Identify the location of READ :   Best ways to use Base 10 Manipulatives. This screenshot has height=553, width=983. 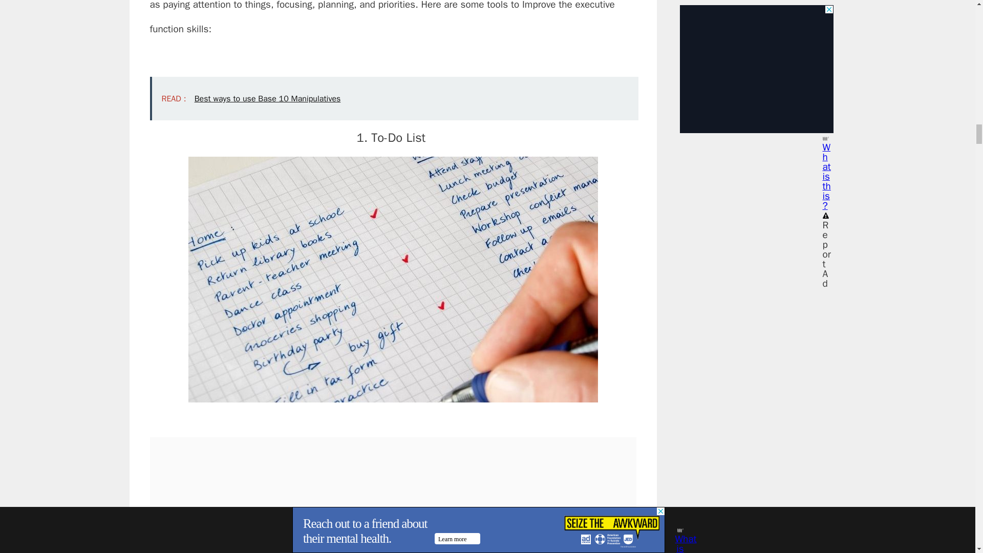
(393, 99).